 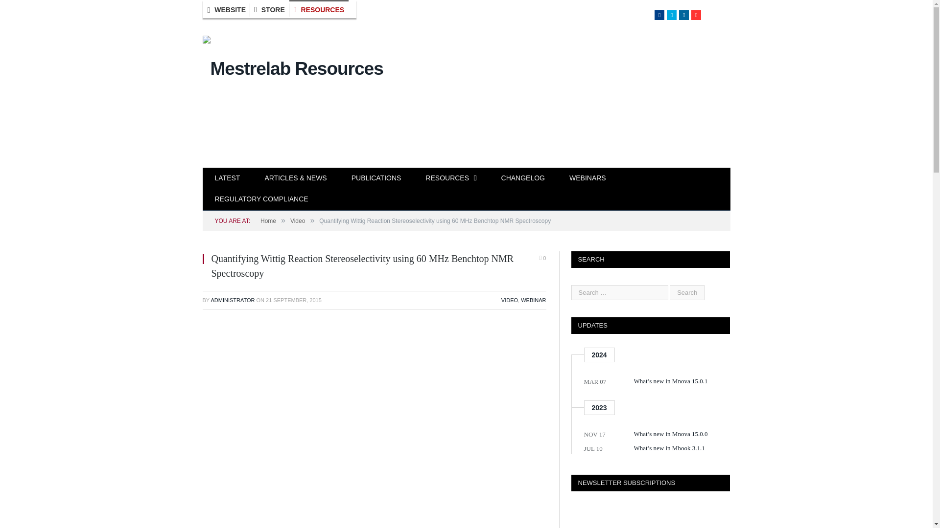 I want to click on WEBSITE, so click(x=227, y=10).